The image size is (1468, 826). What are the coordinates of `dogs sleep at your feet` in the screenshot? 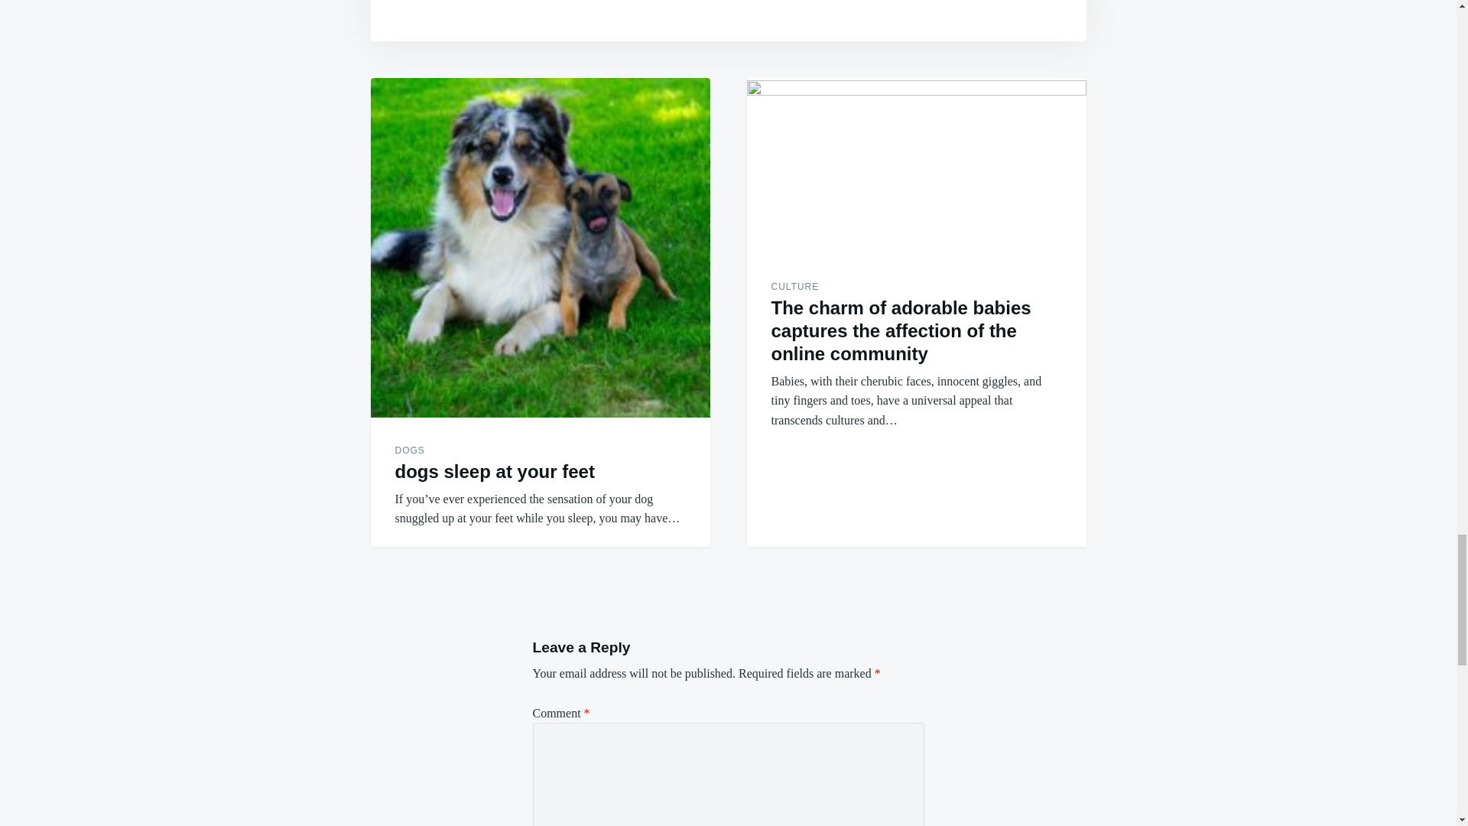 It's located at (494, 471).